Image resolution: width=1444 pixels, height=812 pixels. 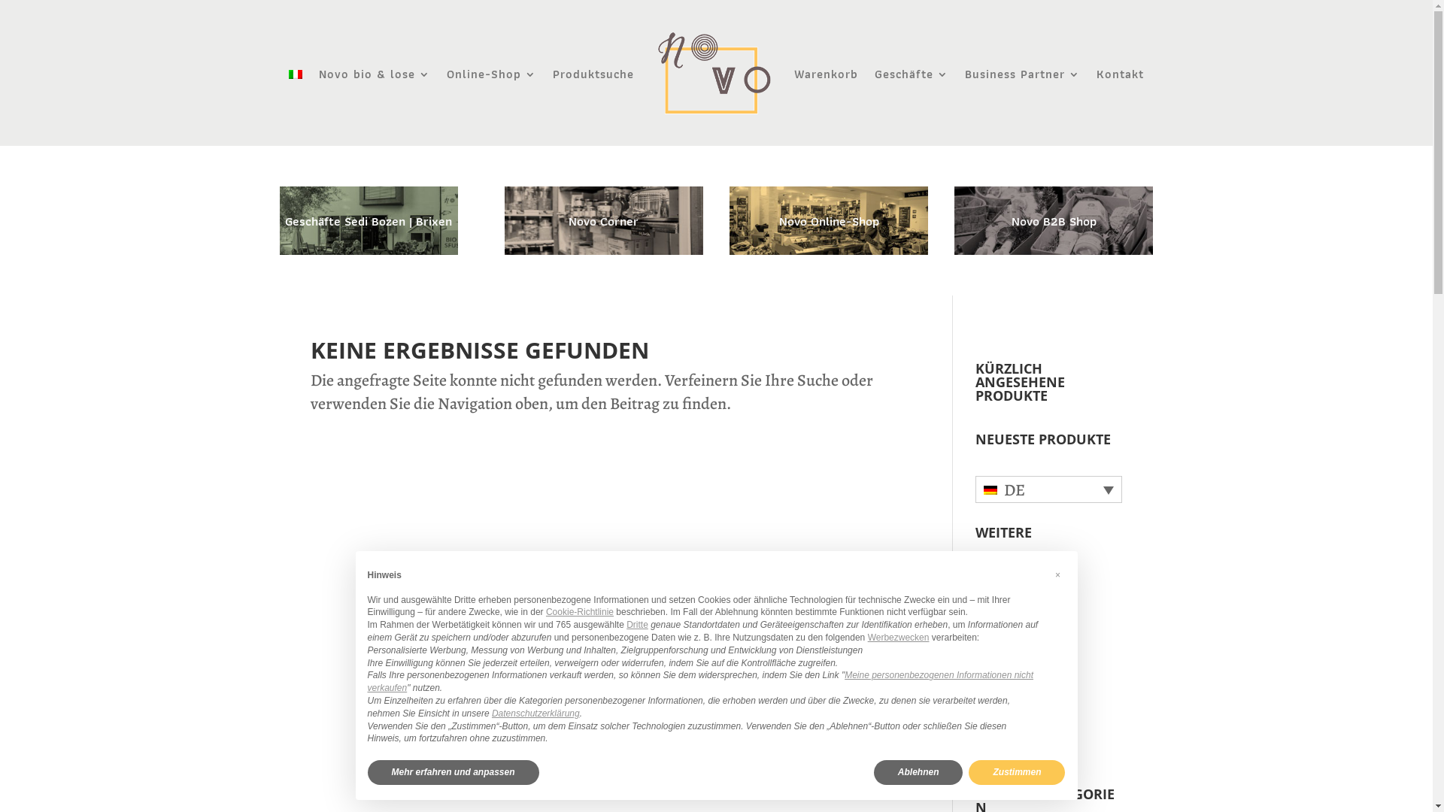 I want to click on Werbezwecken, so click(x=899, y=638).